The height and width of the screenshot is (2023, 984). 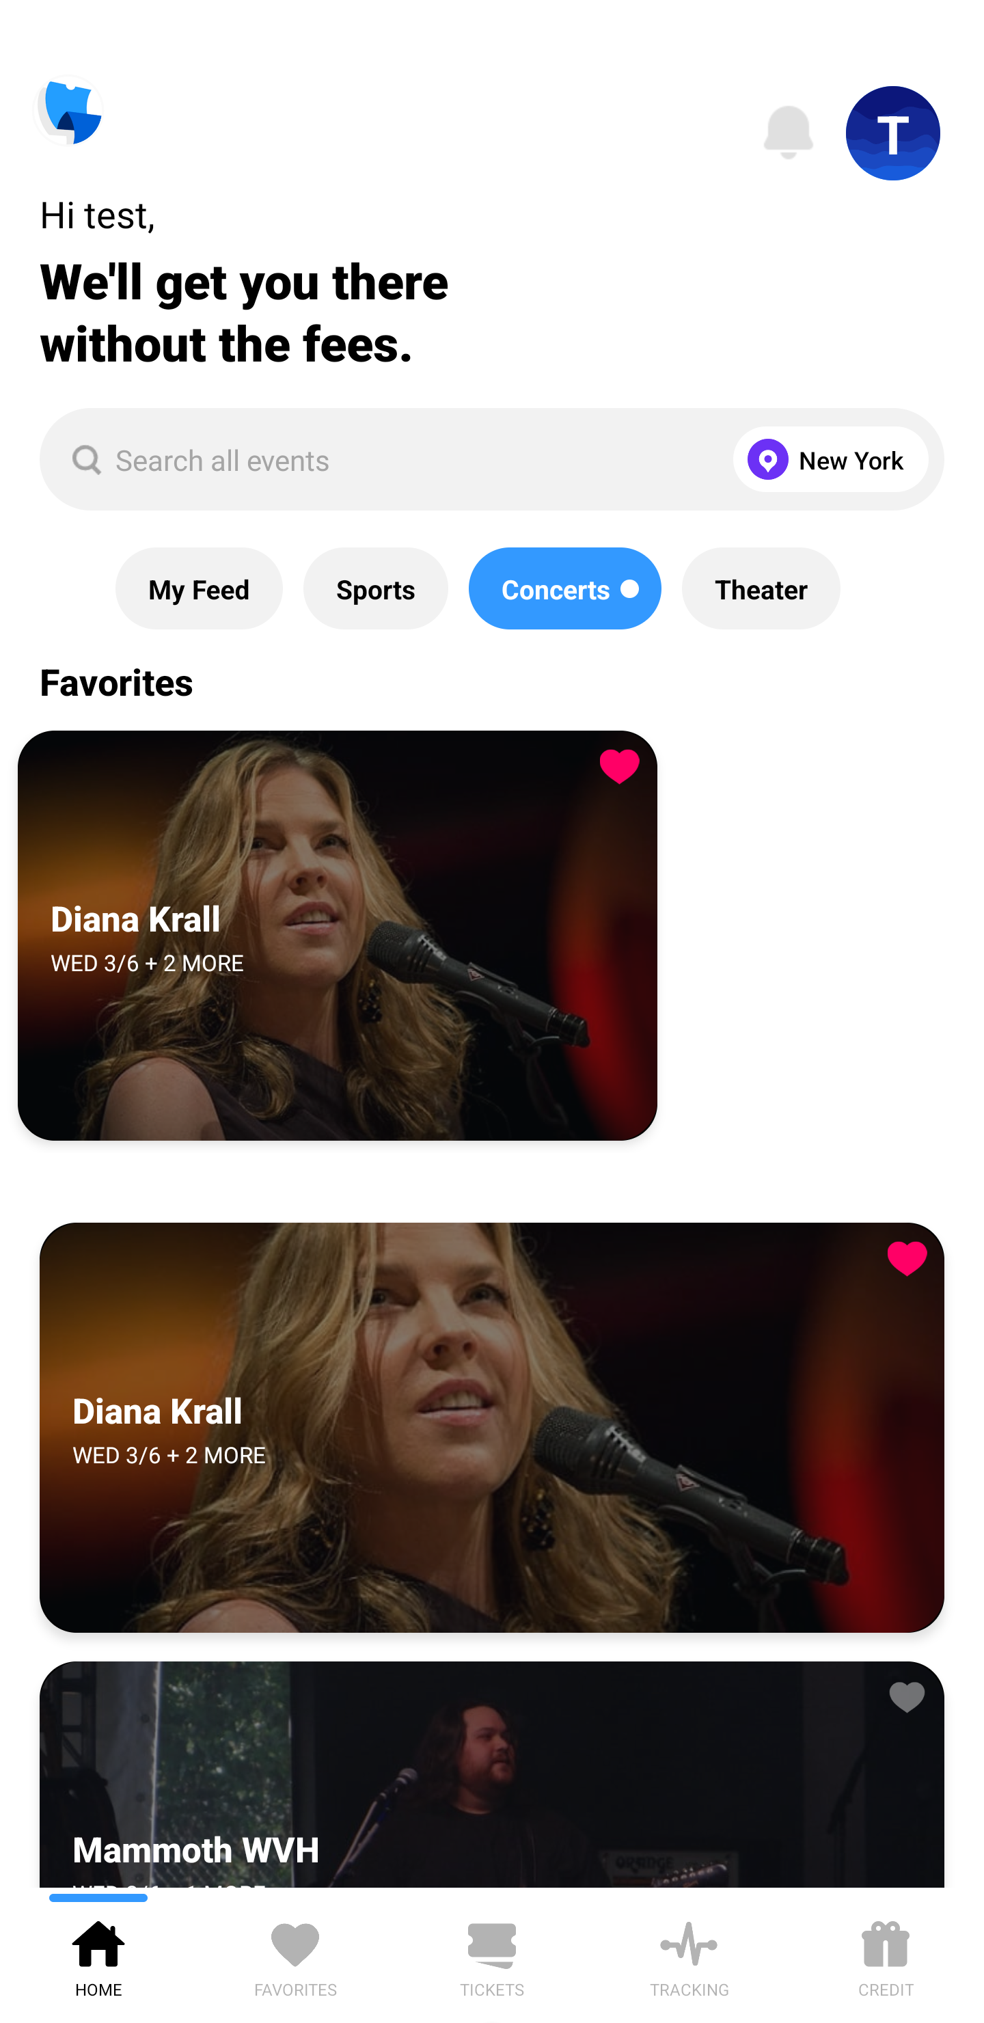 What do you see at coordinates (893, 133) in the screenshot?
I see `T` at bounding box center [893, 133].